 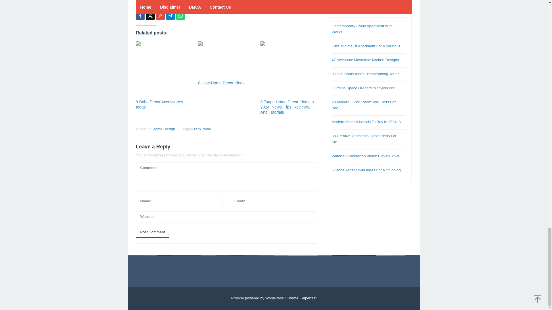 What do you see at coordinates (180, 15) in the screenshot?
I see `Whatsapp` at bounding box center [180, 15].